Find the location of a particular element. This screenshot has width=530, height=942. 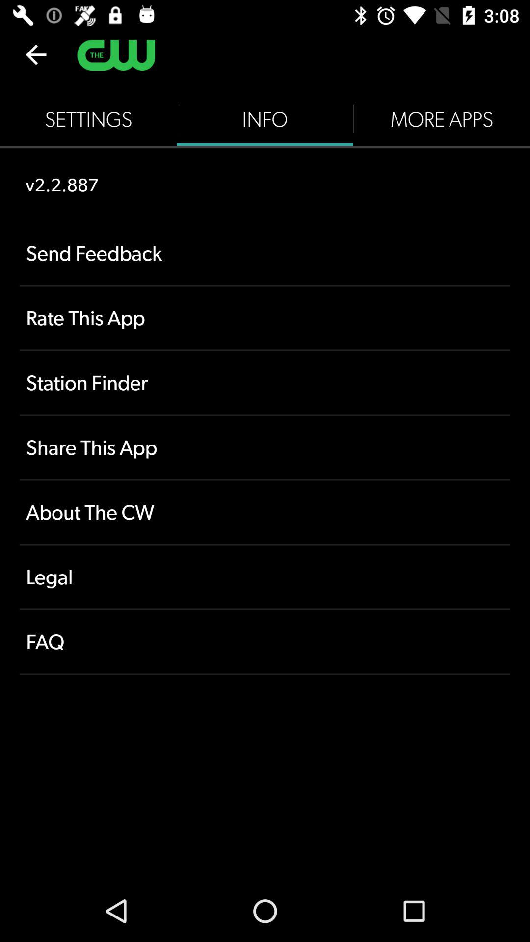

turn off item above legal is located at coordinates (265, 512).